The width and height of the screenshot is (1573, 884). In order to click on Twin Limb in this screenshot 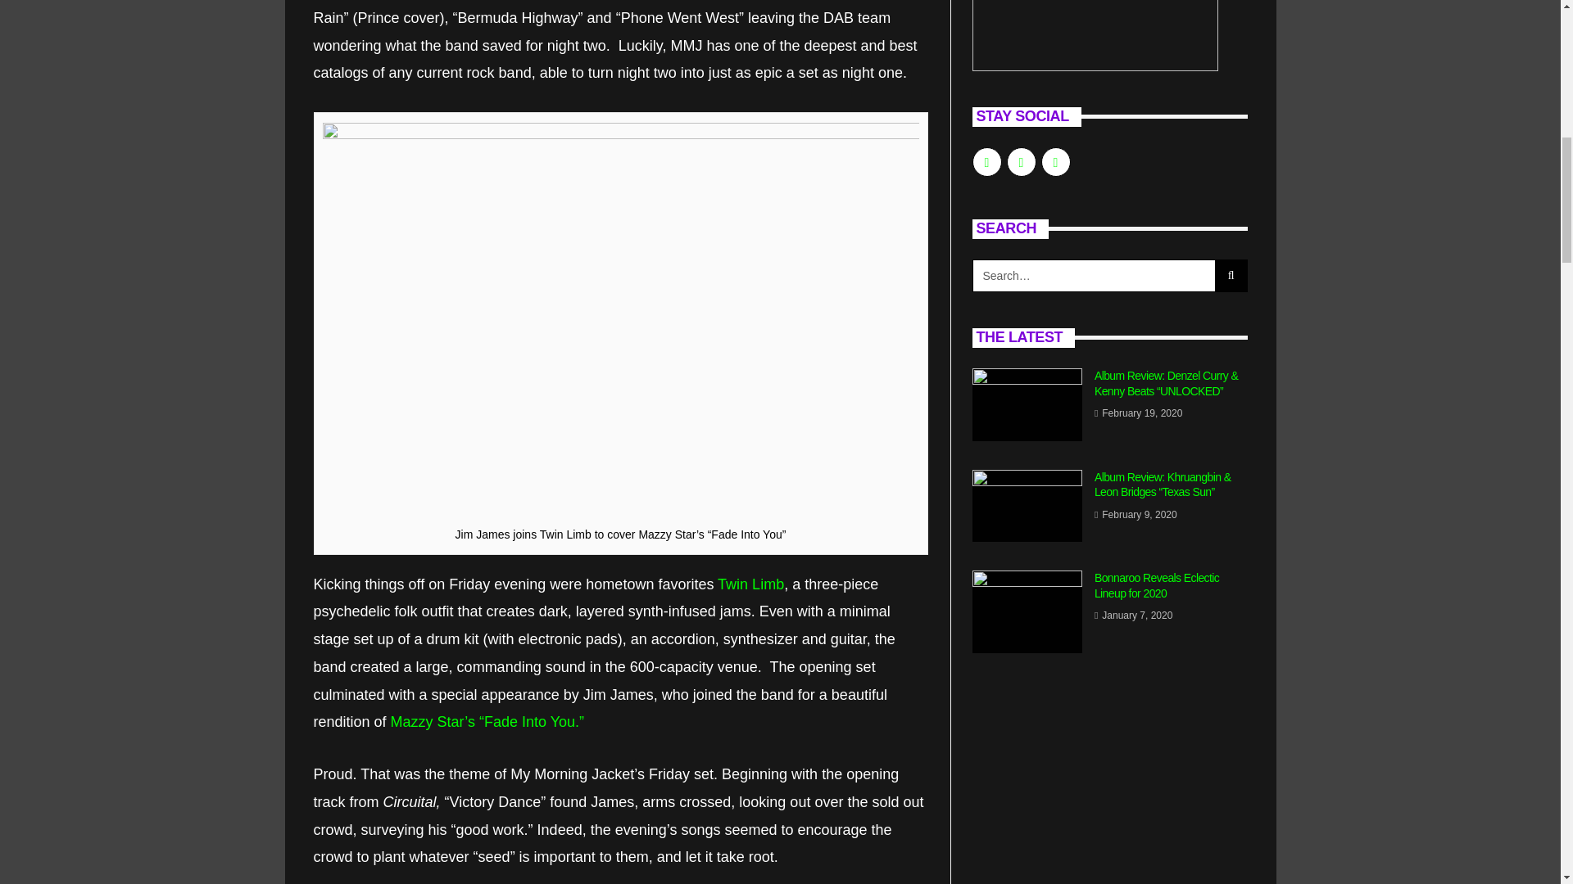, I will do `click(750, 584)`.